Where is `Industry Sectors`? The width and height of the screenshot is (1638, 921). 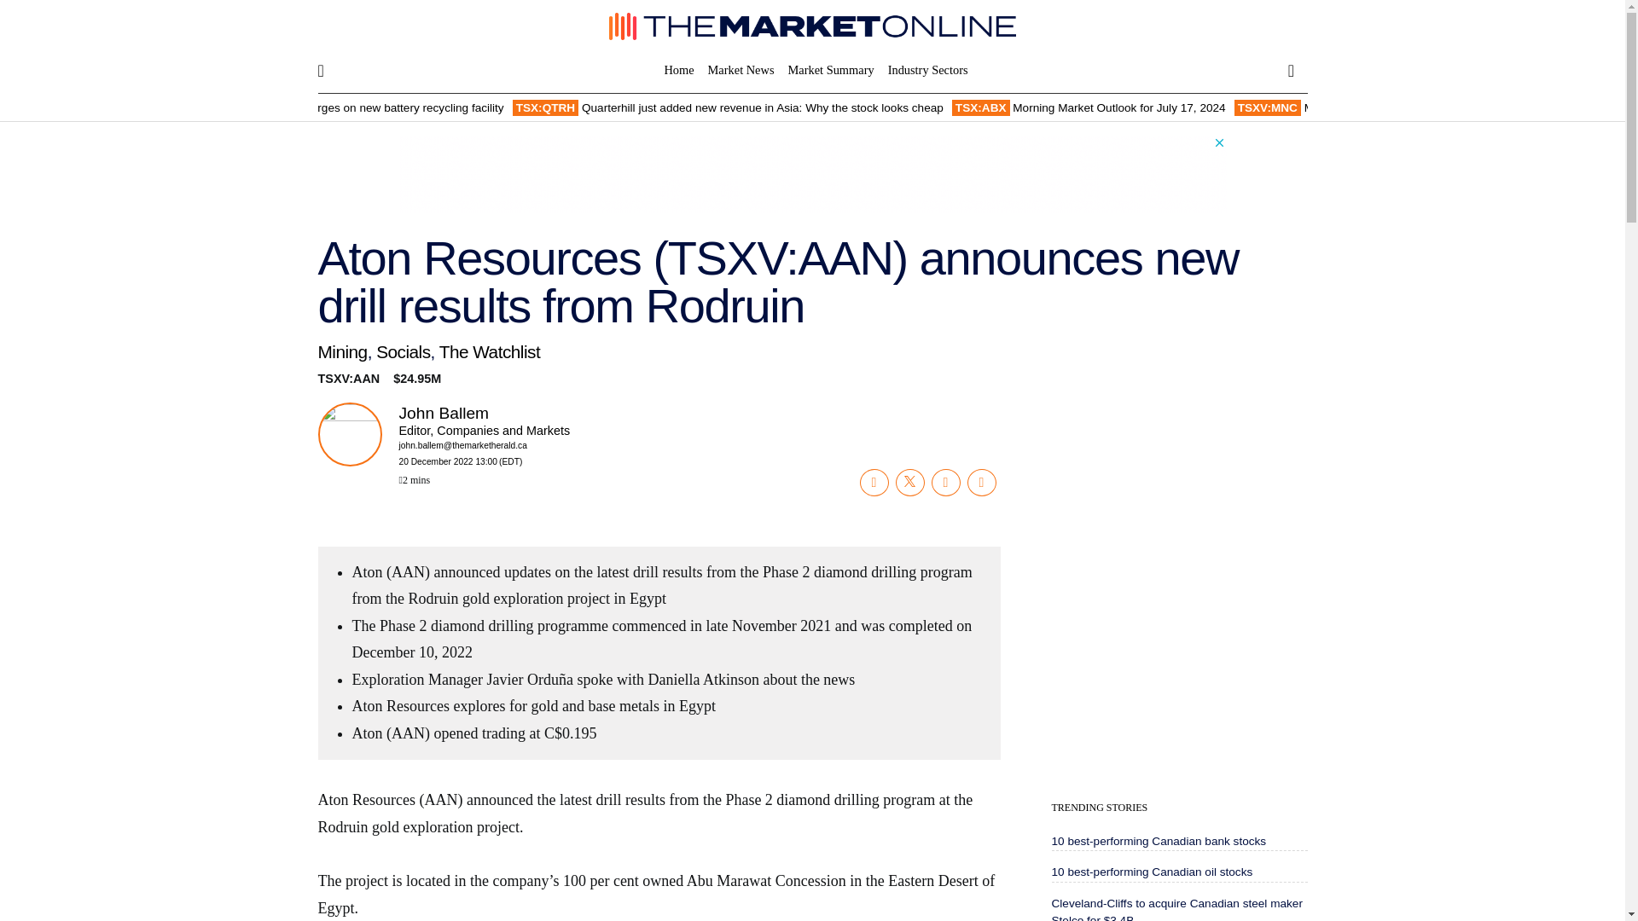 Industry Sectors is located at coordinates (924, 70).